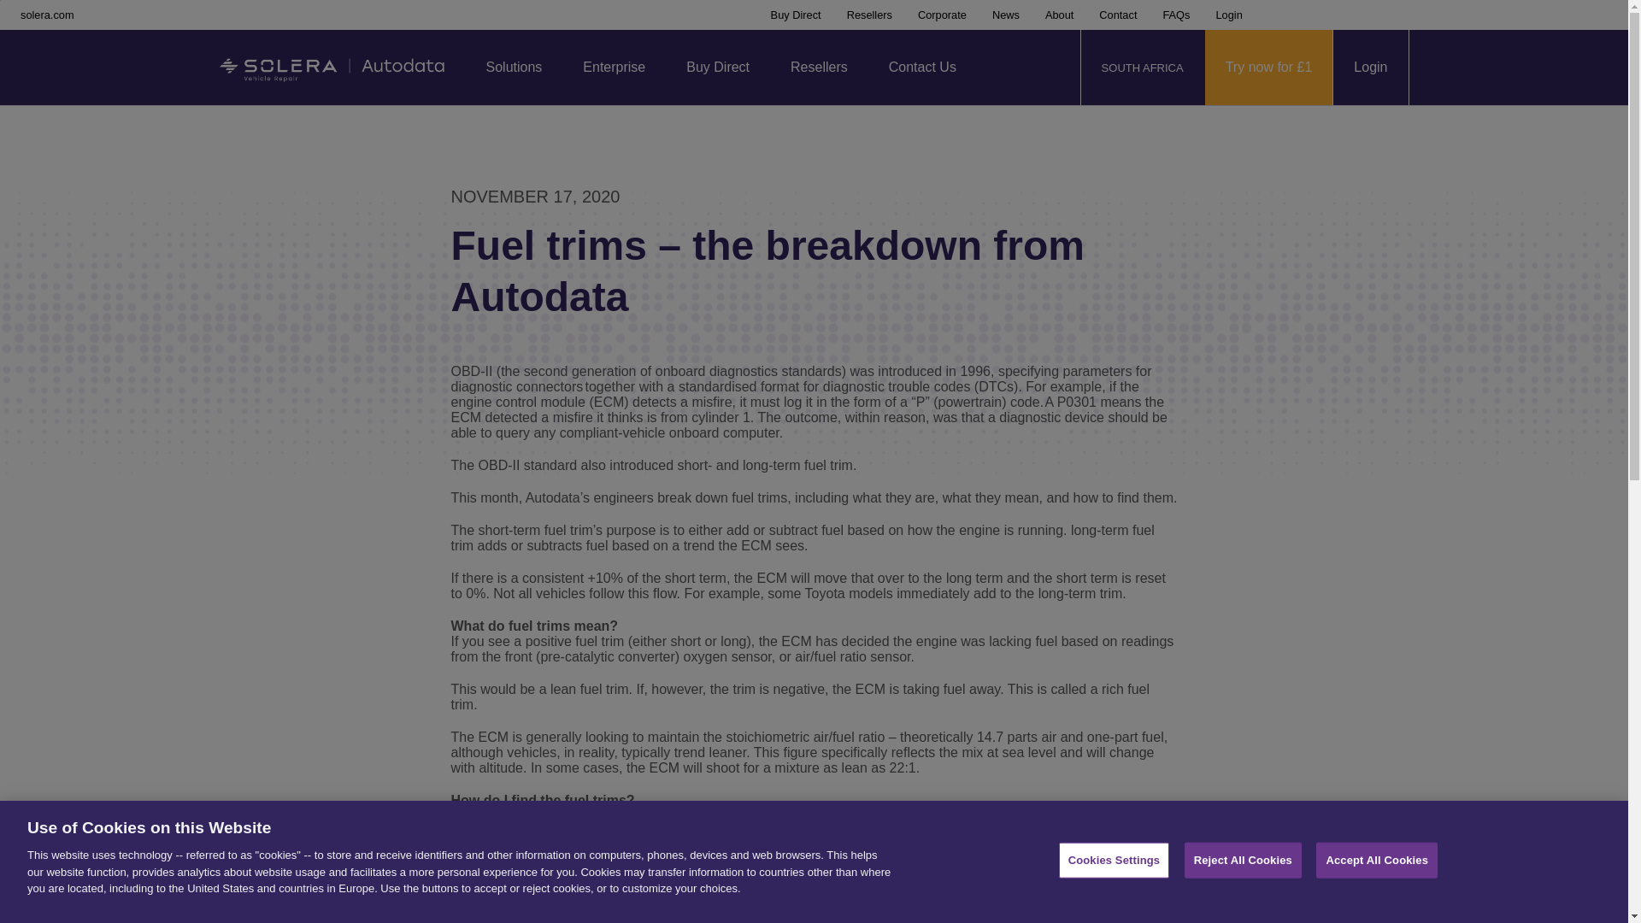 The width and height of the screenshot is (1641, 923). Describe the element at coordinates (1142, 67) in the screenshot. I see `SOUTH AFRICA` at that location.